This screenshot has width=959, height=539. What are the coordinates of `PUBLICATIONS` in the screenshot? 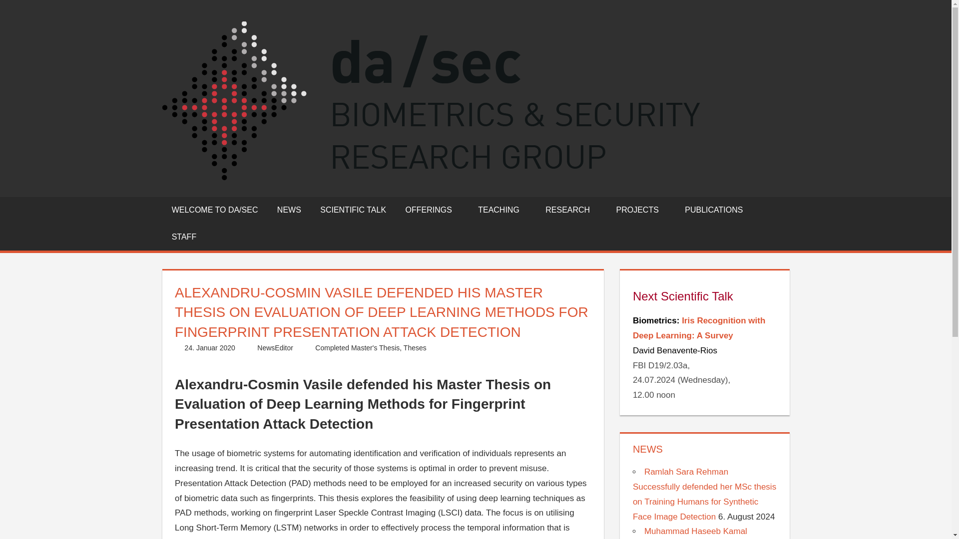 It's located at (714, 210).